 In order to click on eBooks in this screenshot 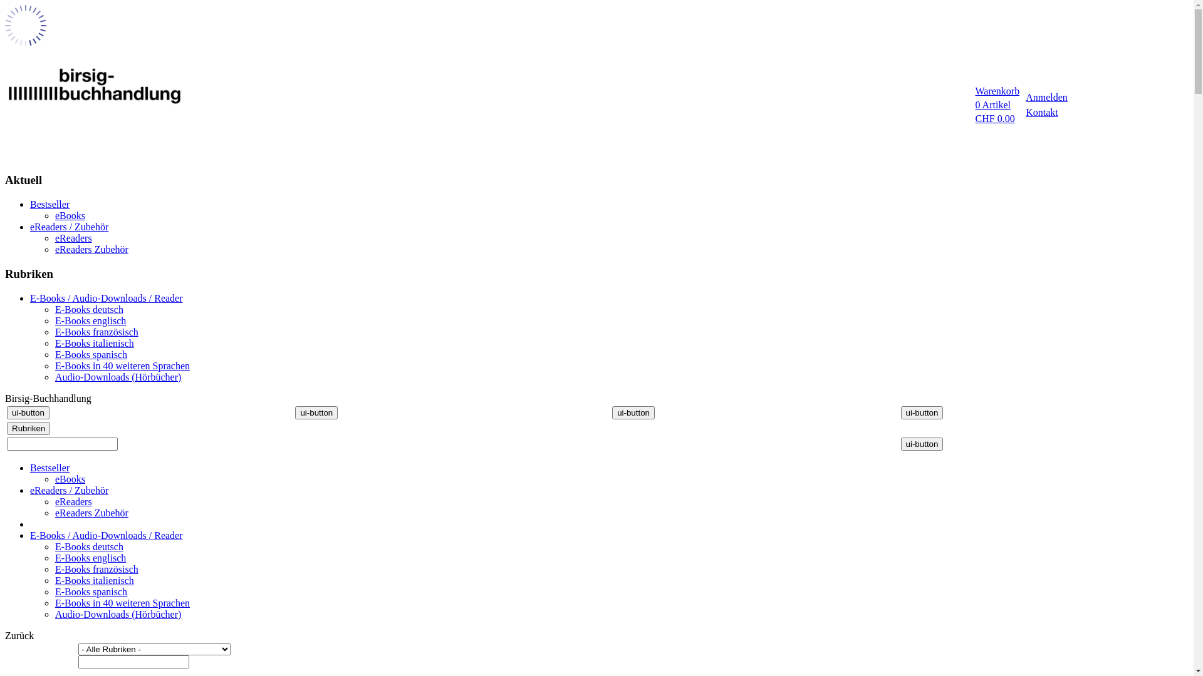, I will do `click(70, 479)`.